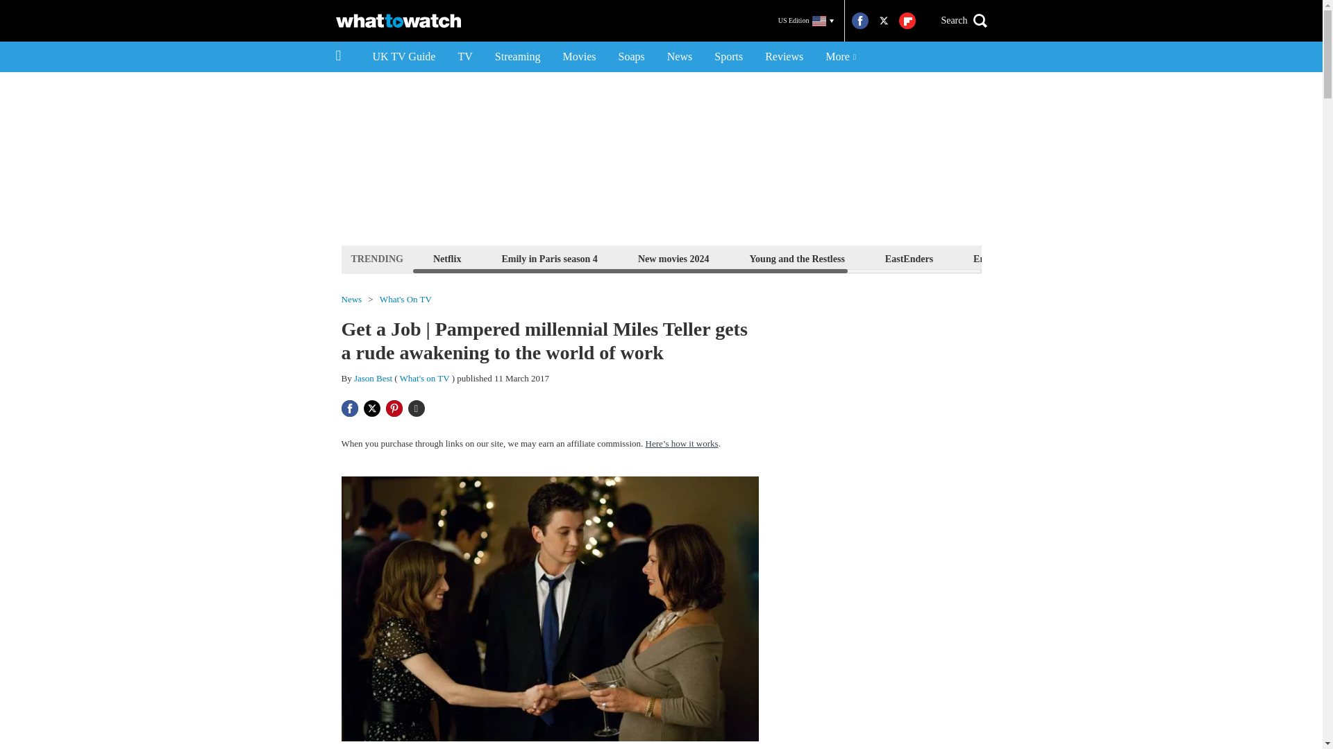 The width and height of the screenshot is (1333, 749). I want to click on Young and the Restless, so click(797, 258).